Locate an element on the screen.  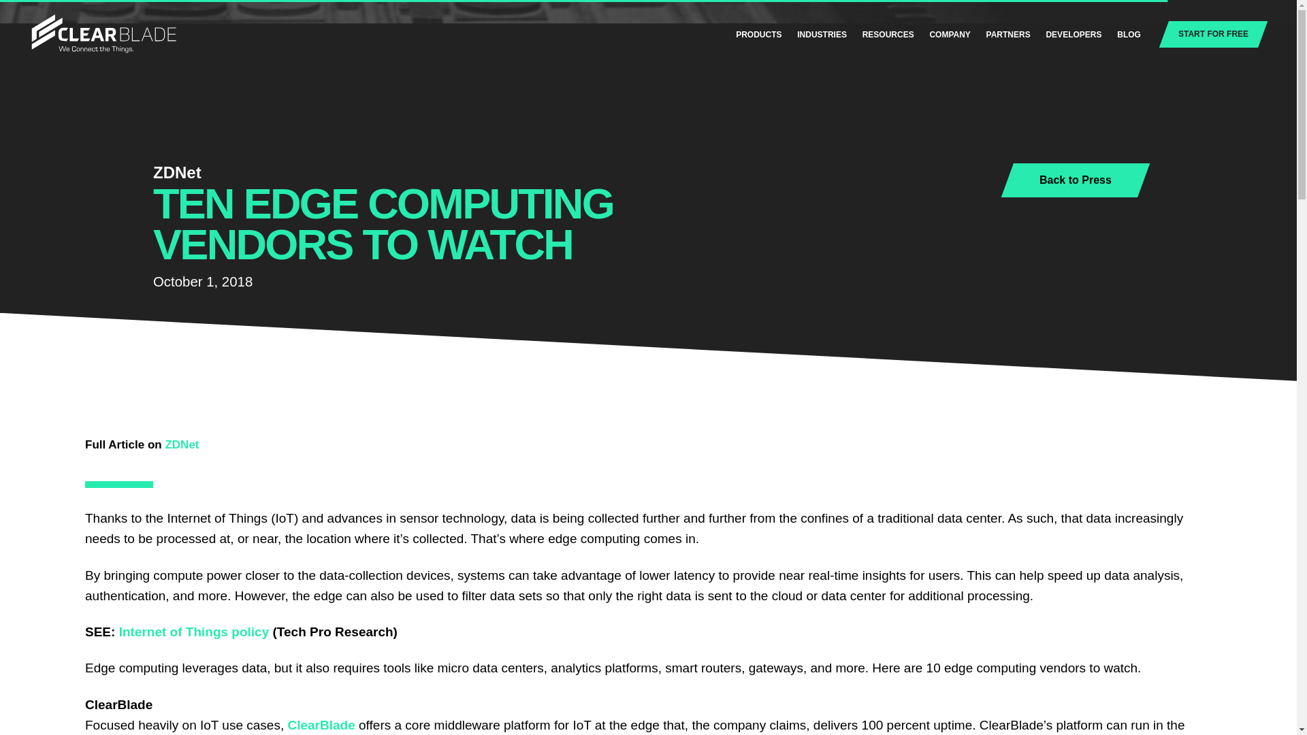
INDUSTRIES is located at coordinates (822, 35).